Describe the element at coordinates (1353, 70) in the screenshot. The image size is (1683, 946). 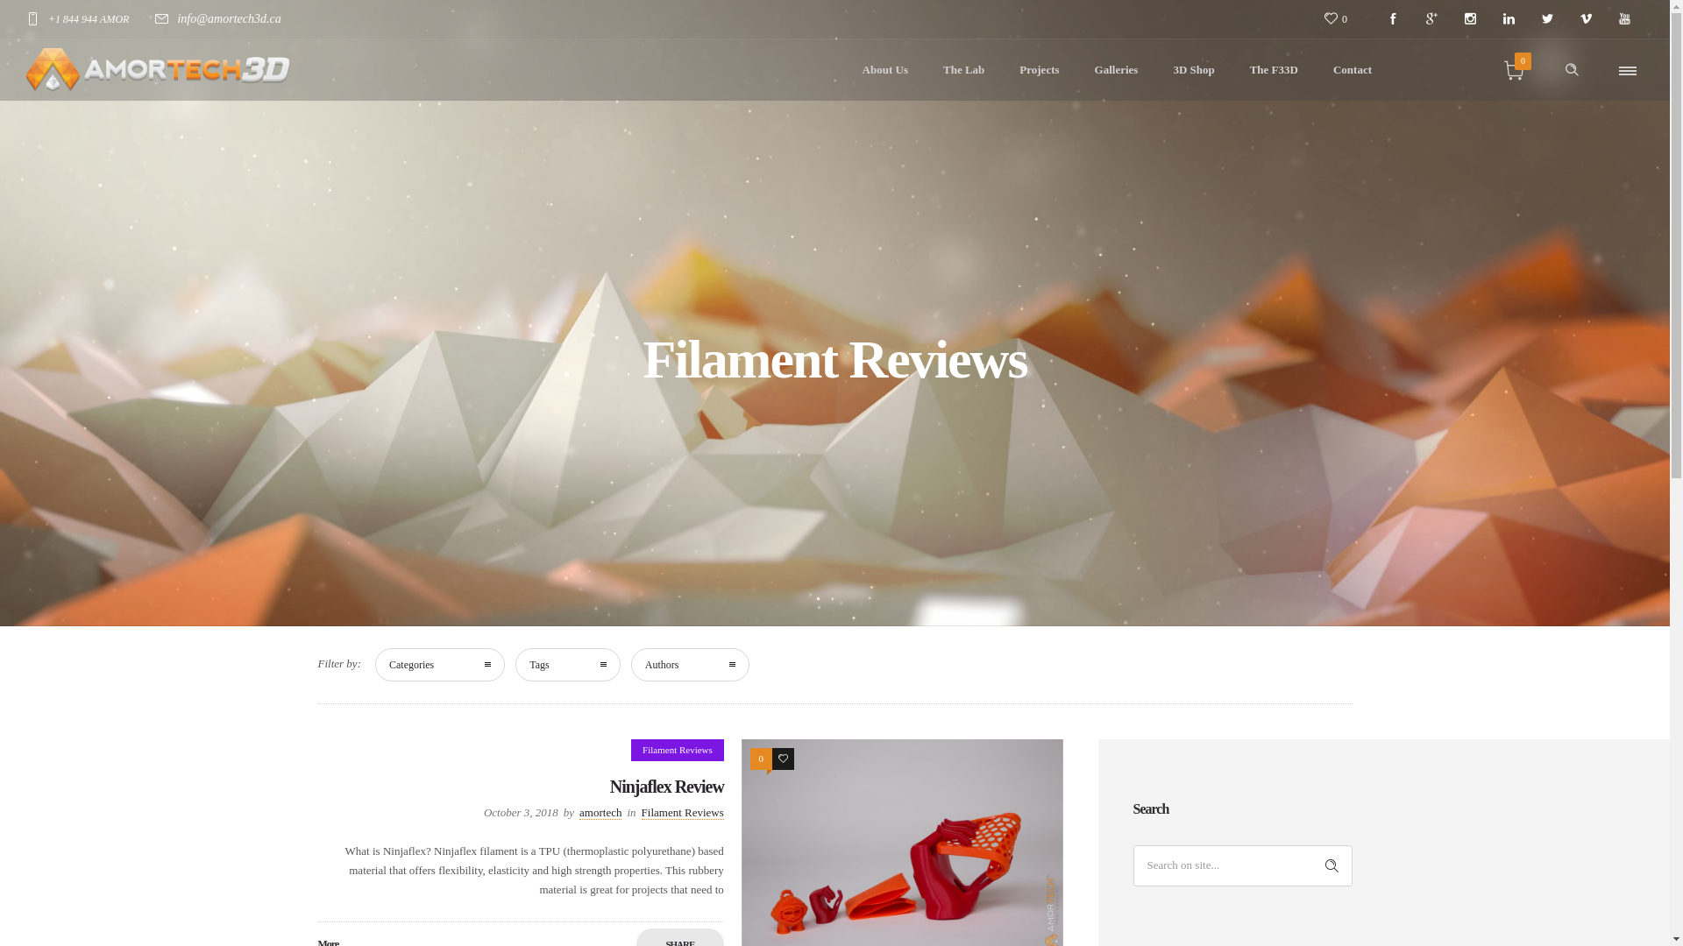
I see `Contact` at that location.